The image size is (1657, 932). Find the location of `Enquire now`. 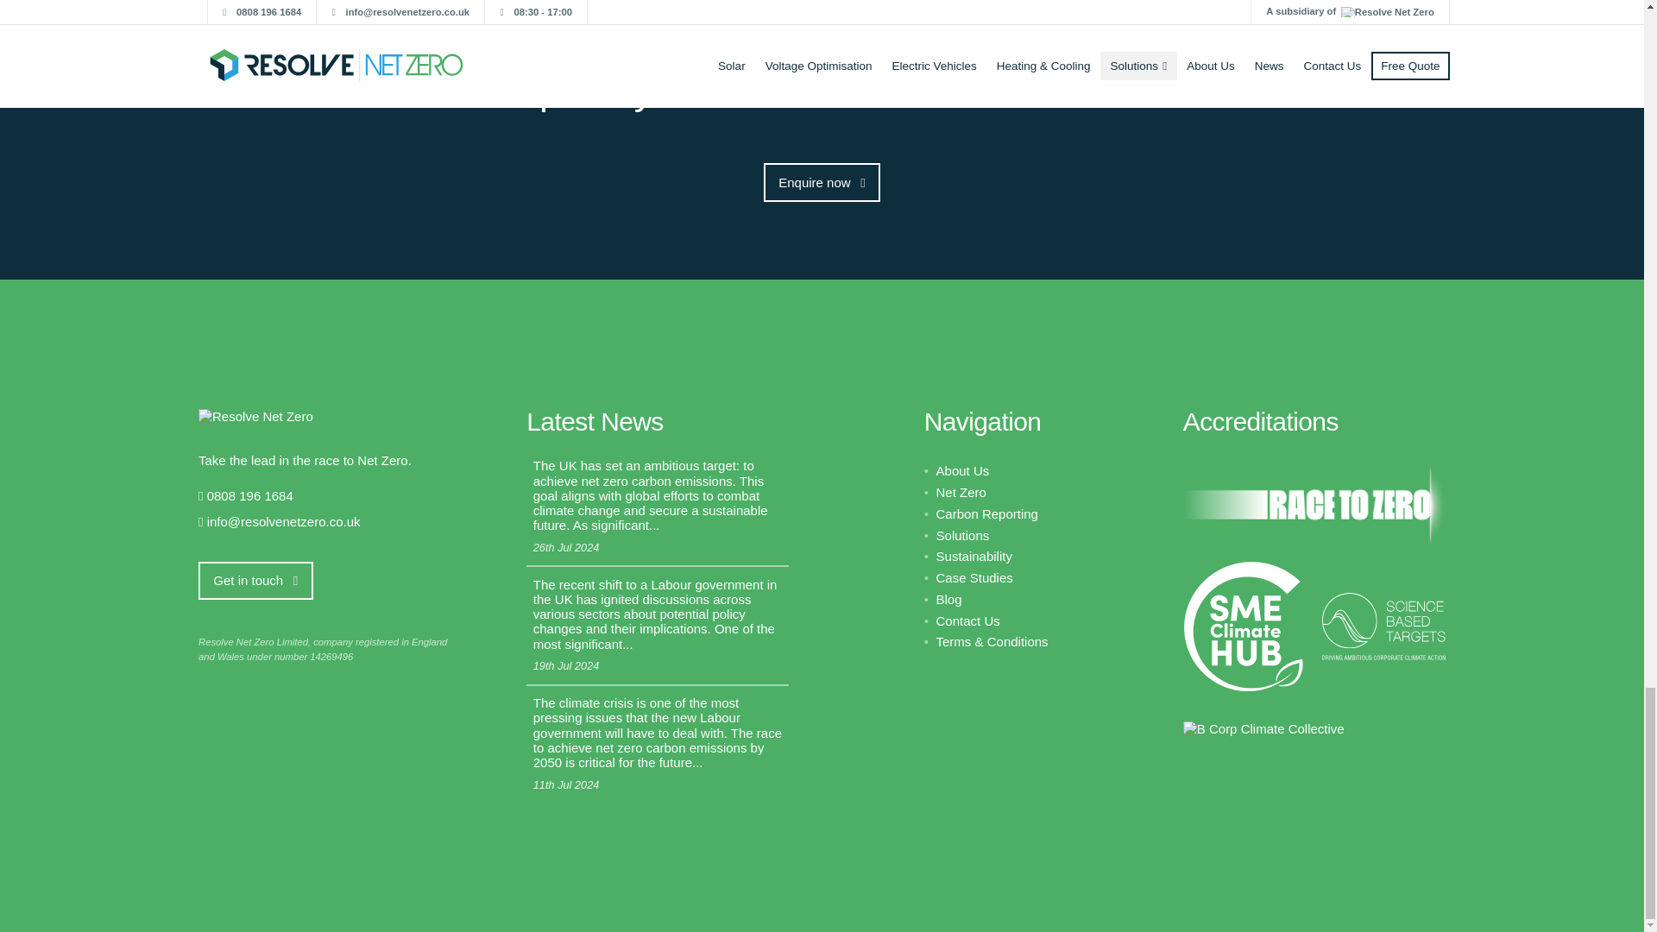

Enquire now is located at coordinates (822, 182).